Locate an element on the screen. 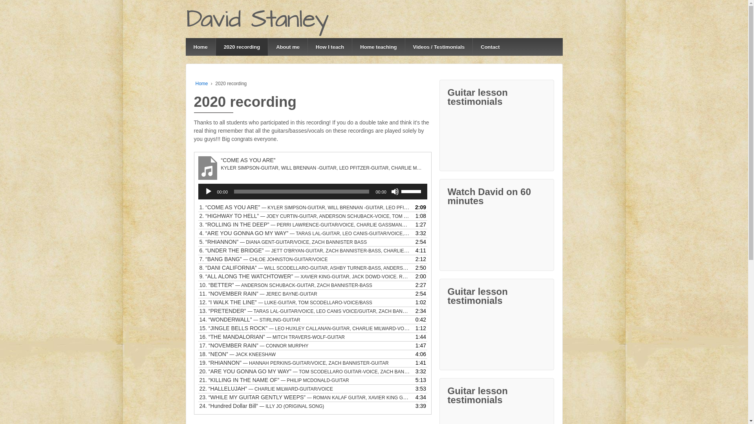 This screenshot has height=424, width=754. Home teaching is located at coordinates (378, 47).